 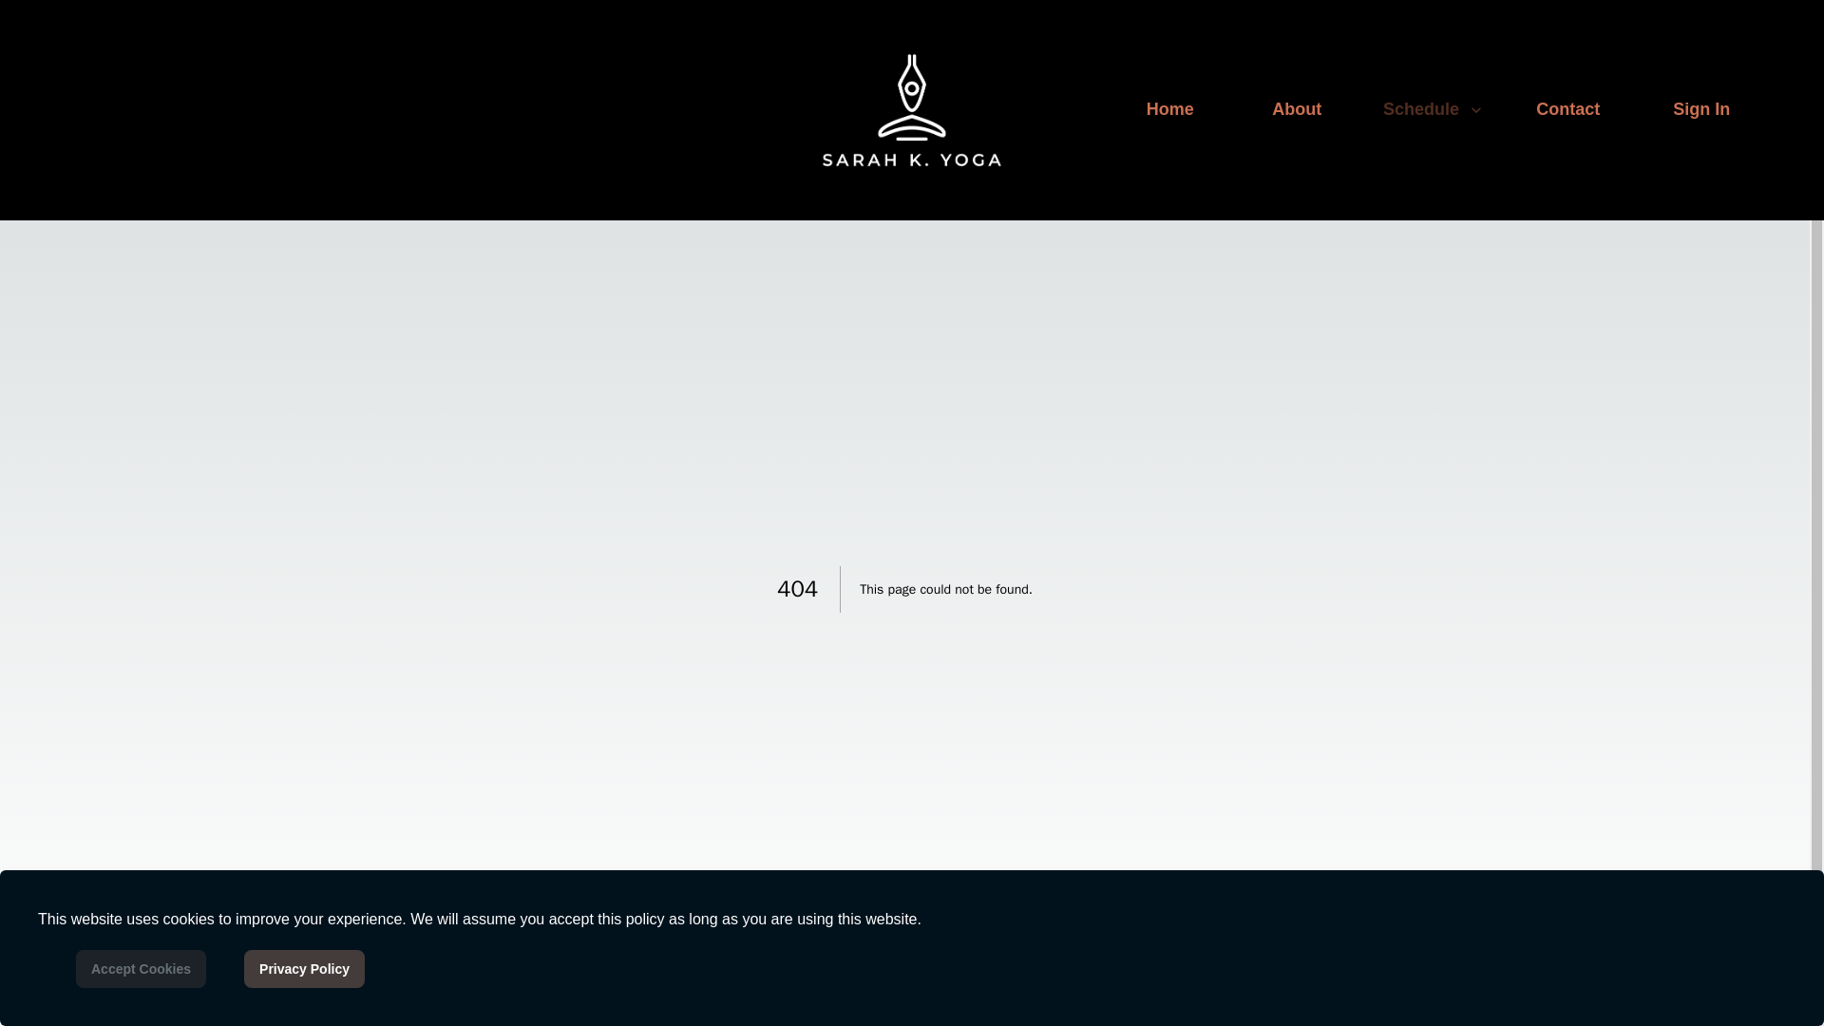 I want to click on Accept Cookies, so click(x=141, y=969).